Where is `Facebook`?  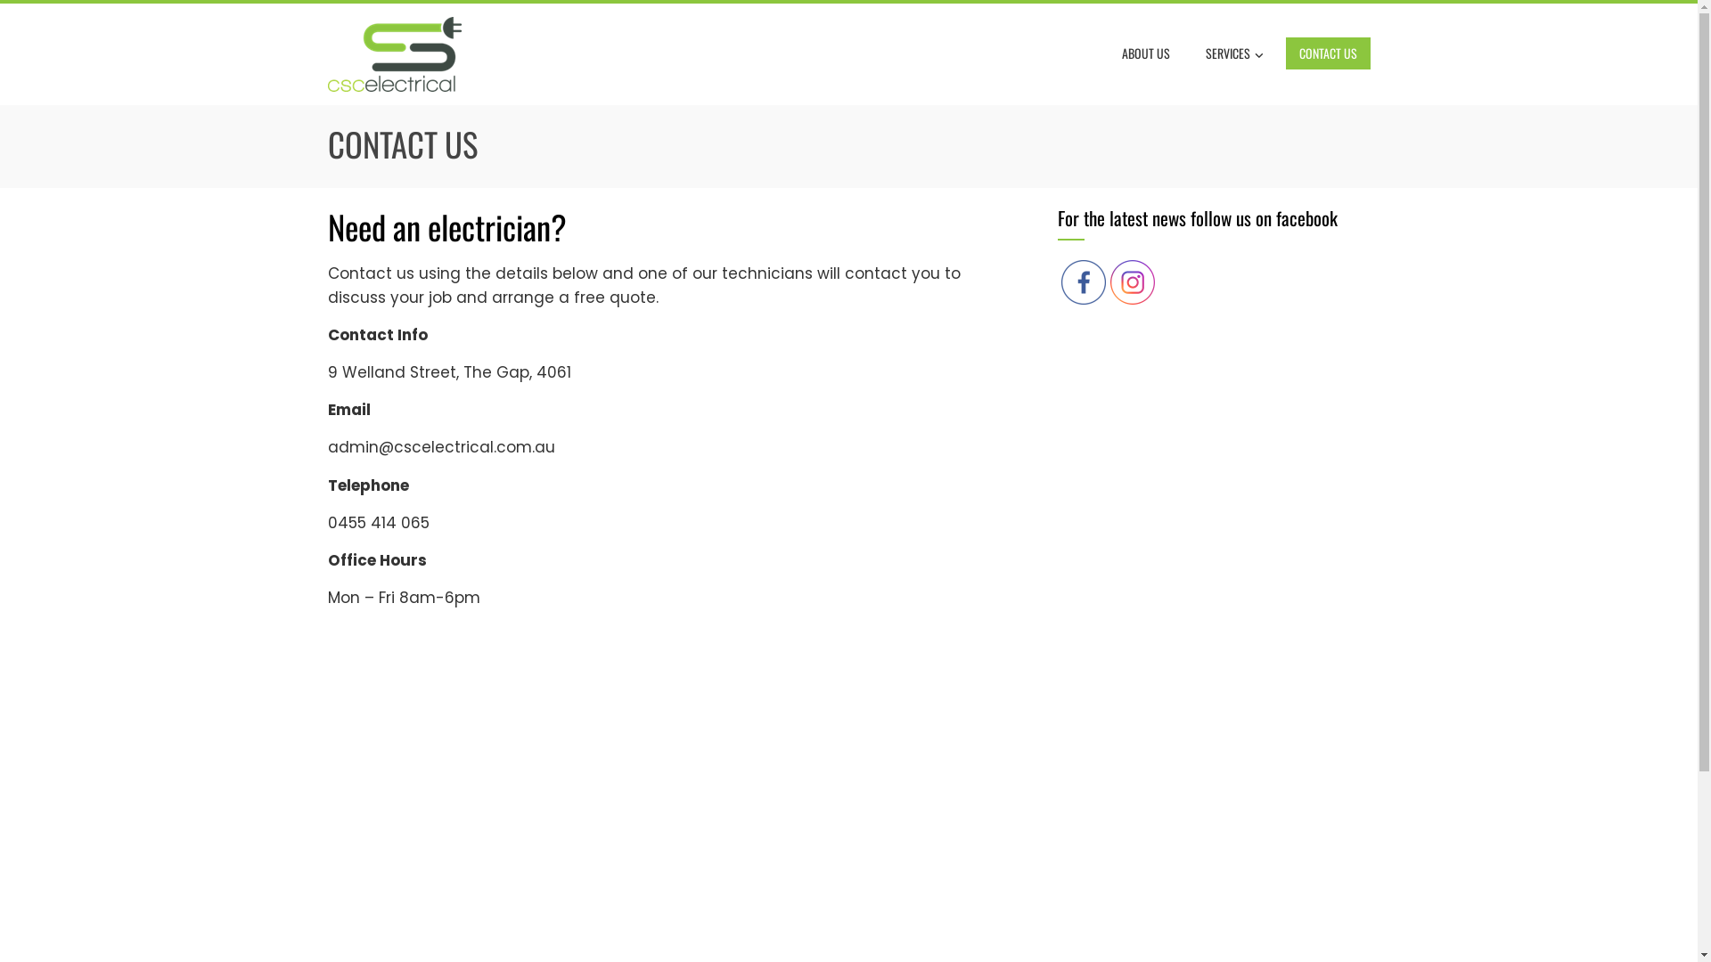
Facebook is located at coordinates (1083, 282).